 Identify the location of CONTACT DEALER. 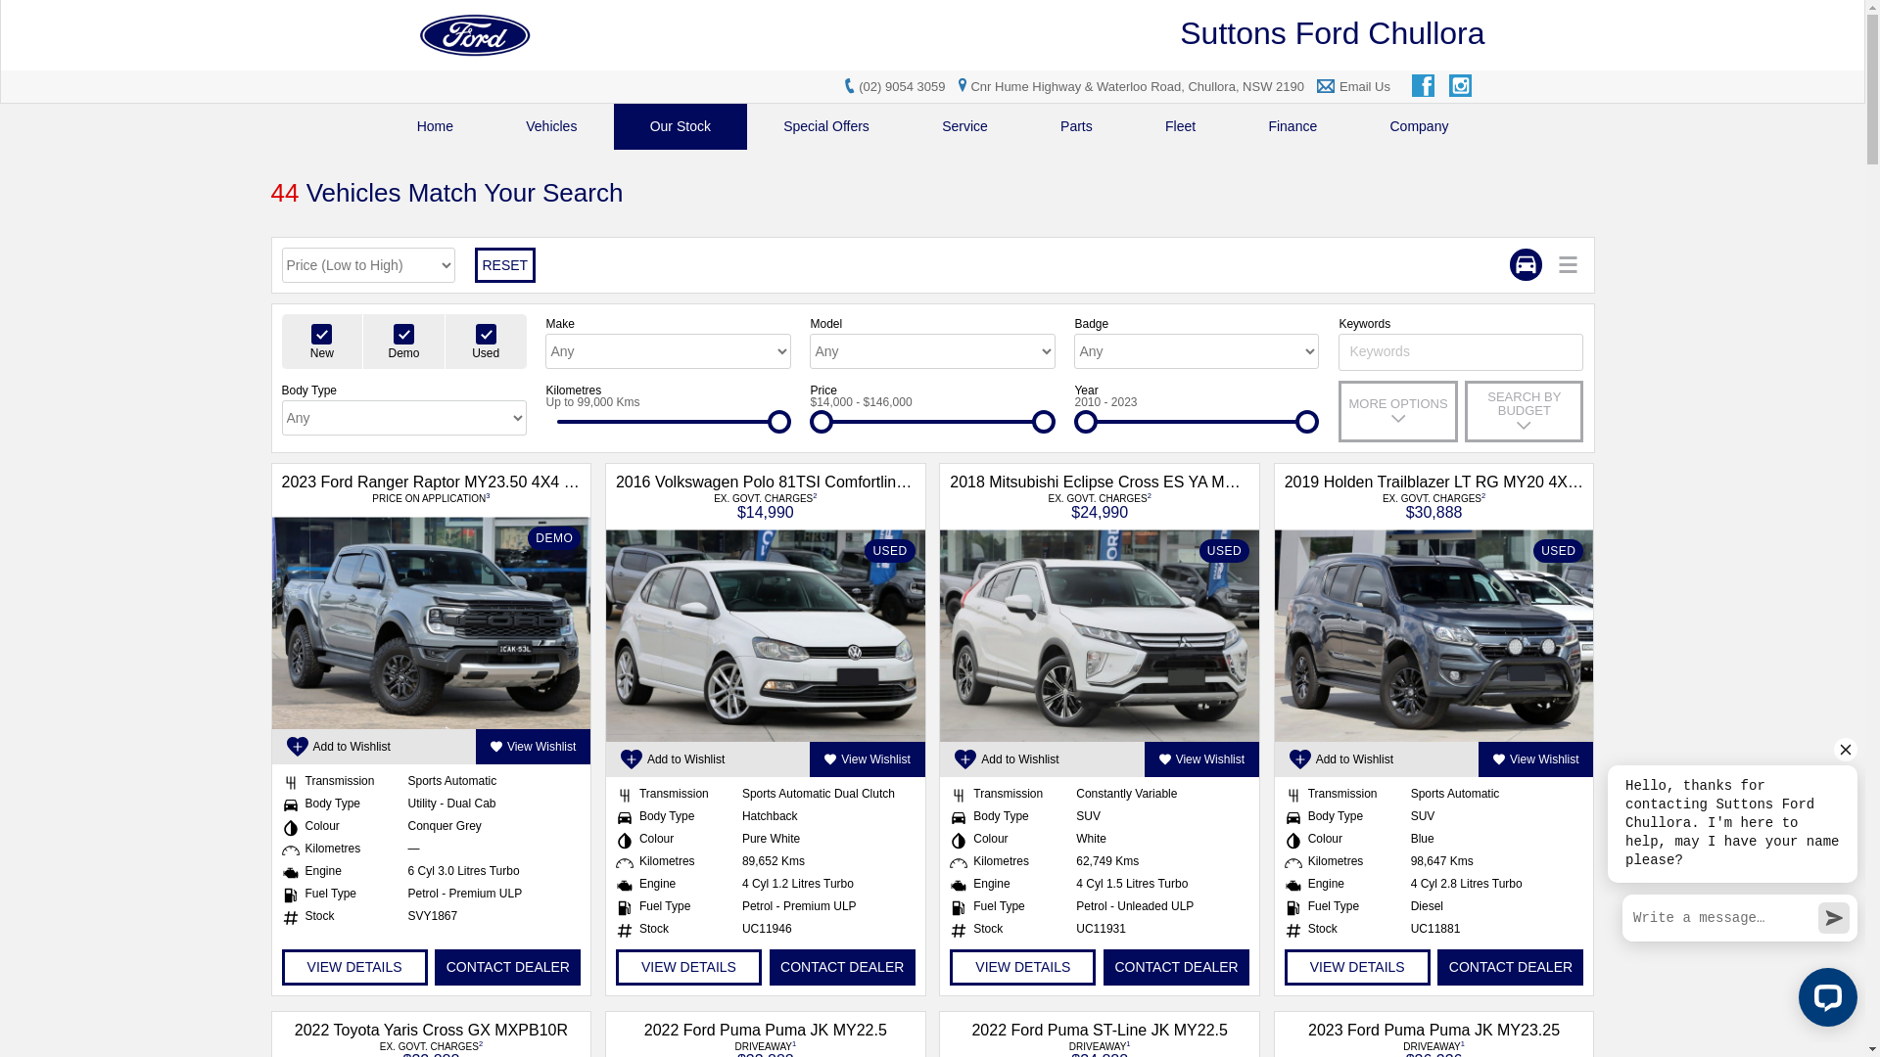
(842, 967).